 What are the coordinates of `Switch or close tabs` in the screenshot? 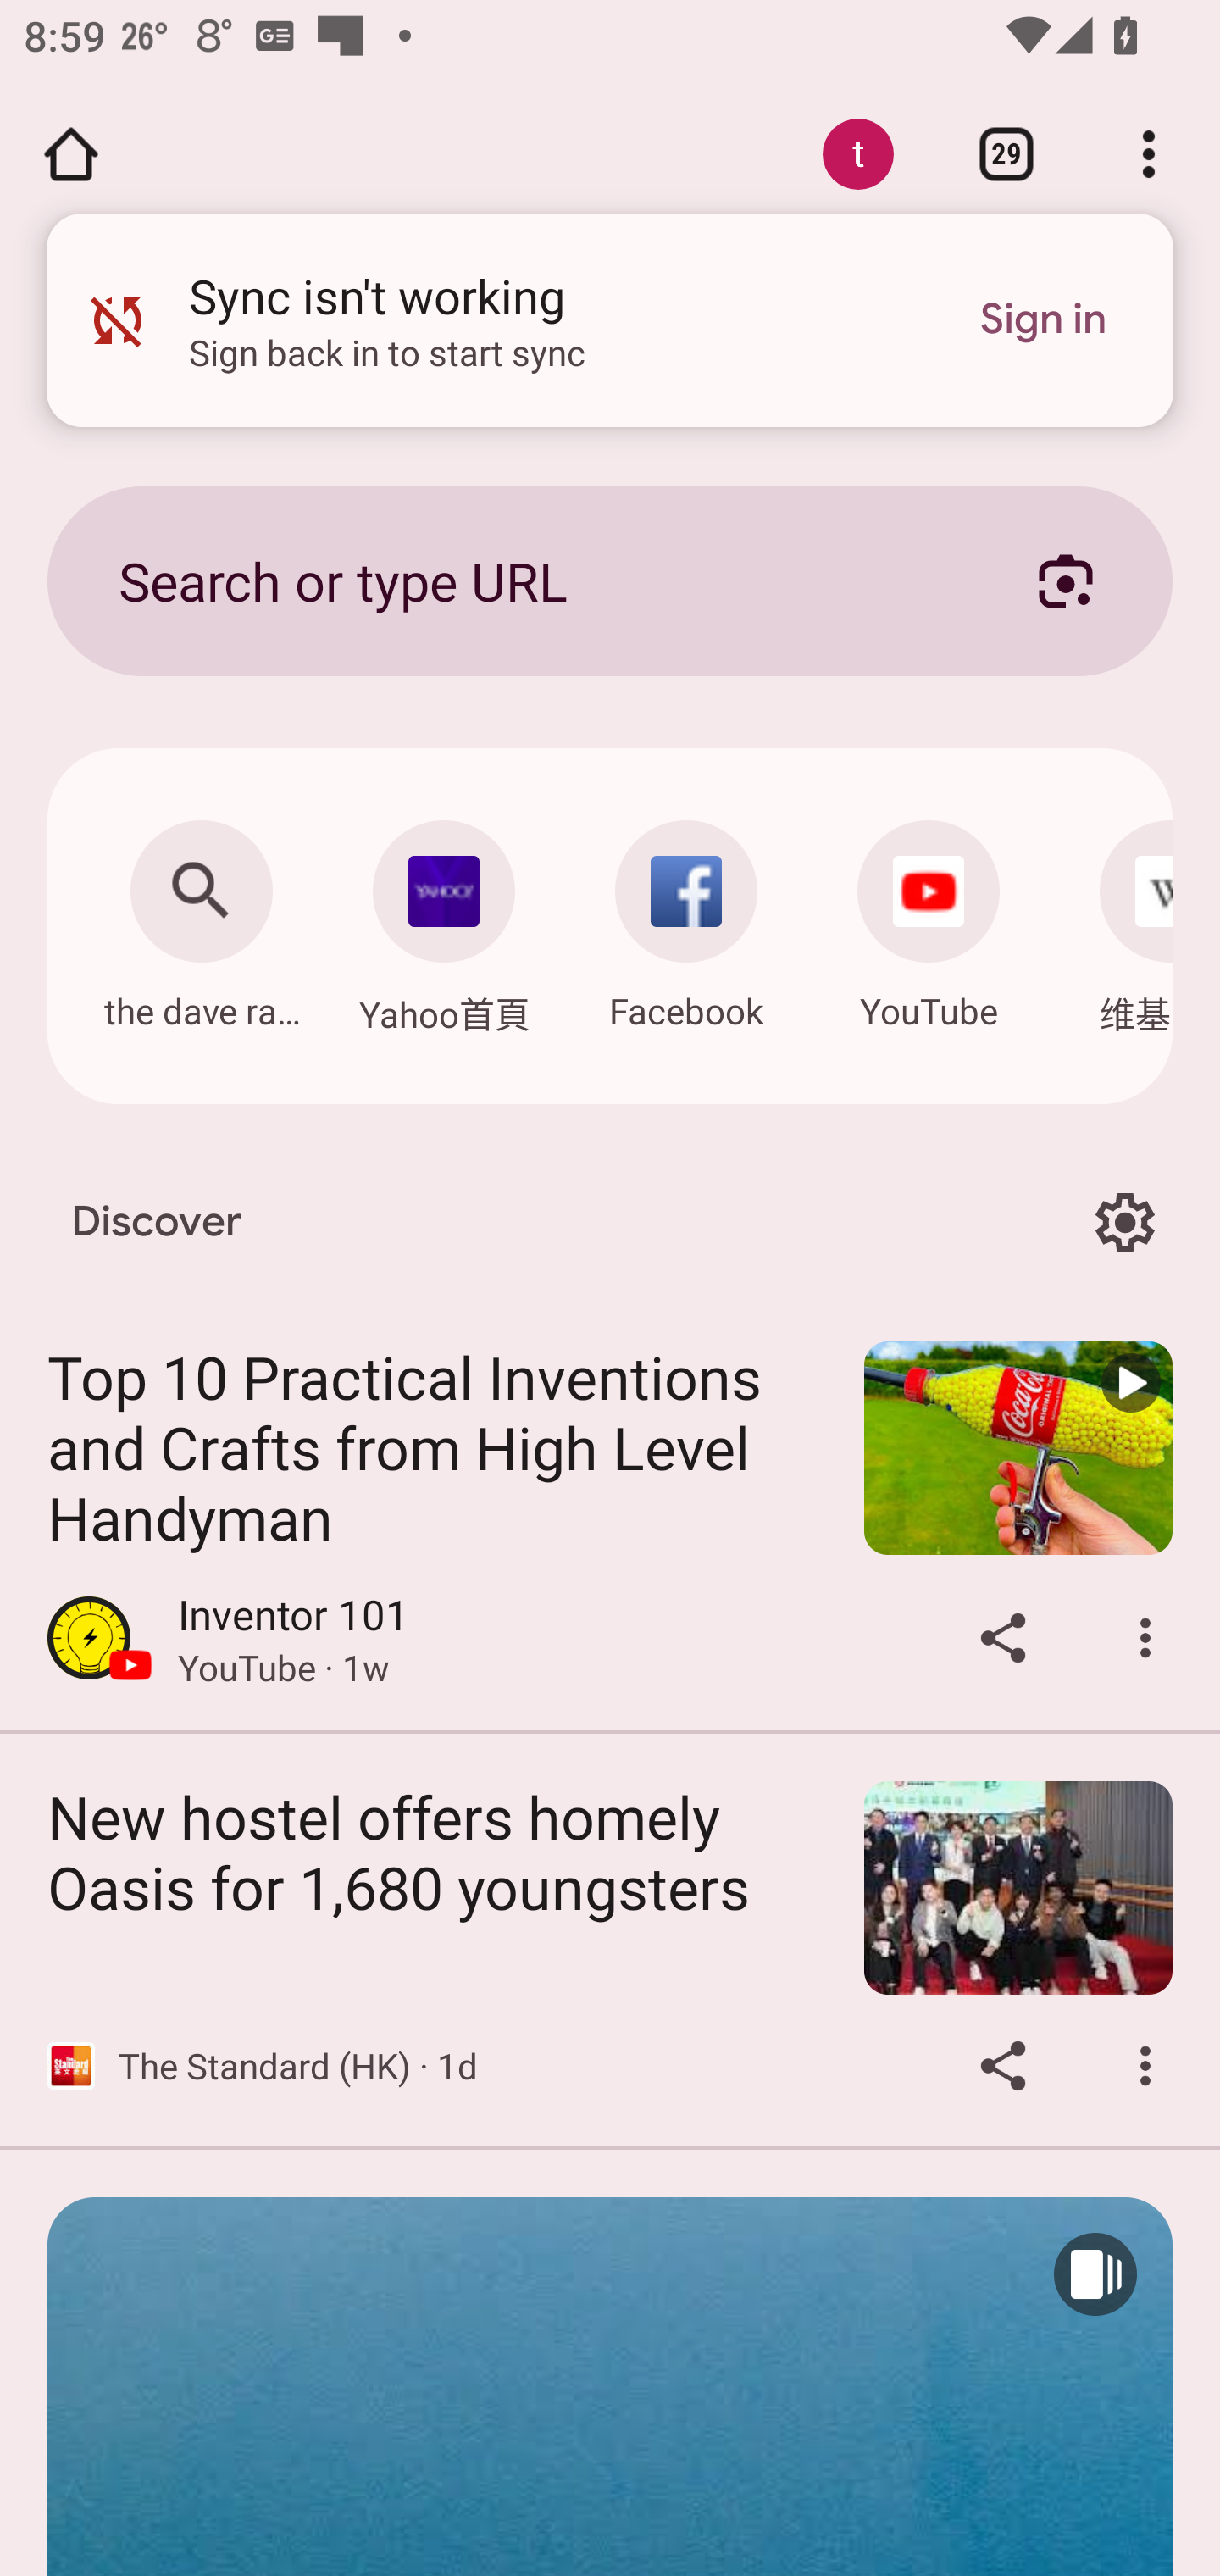 It's located at (1006, 154).